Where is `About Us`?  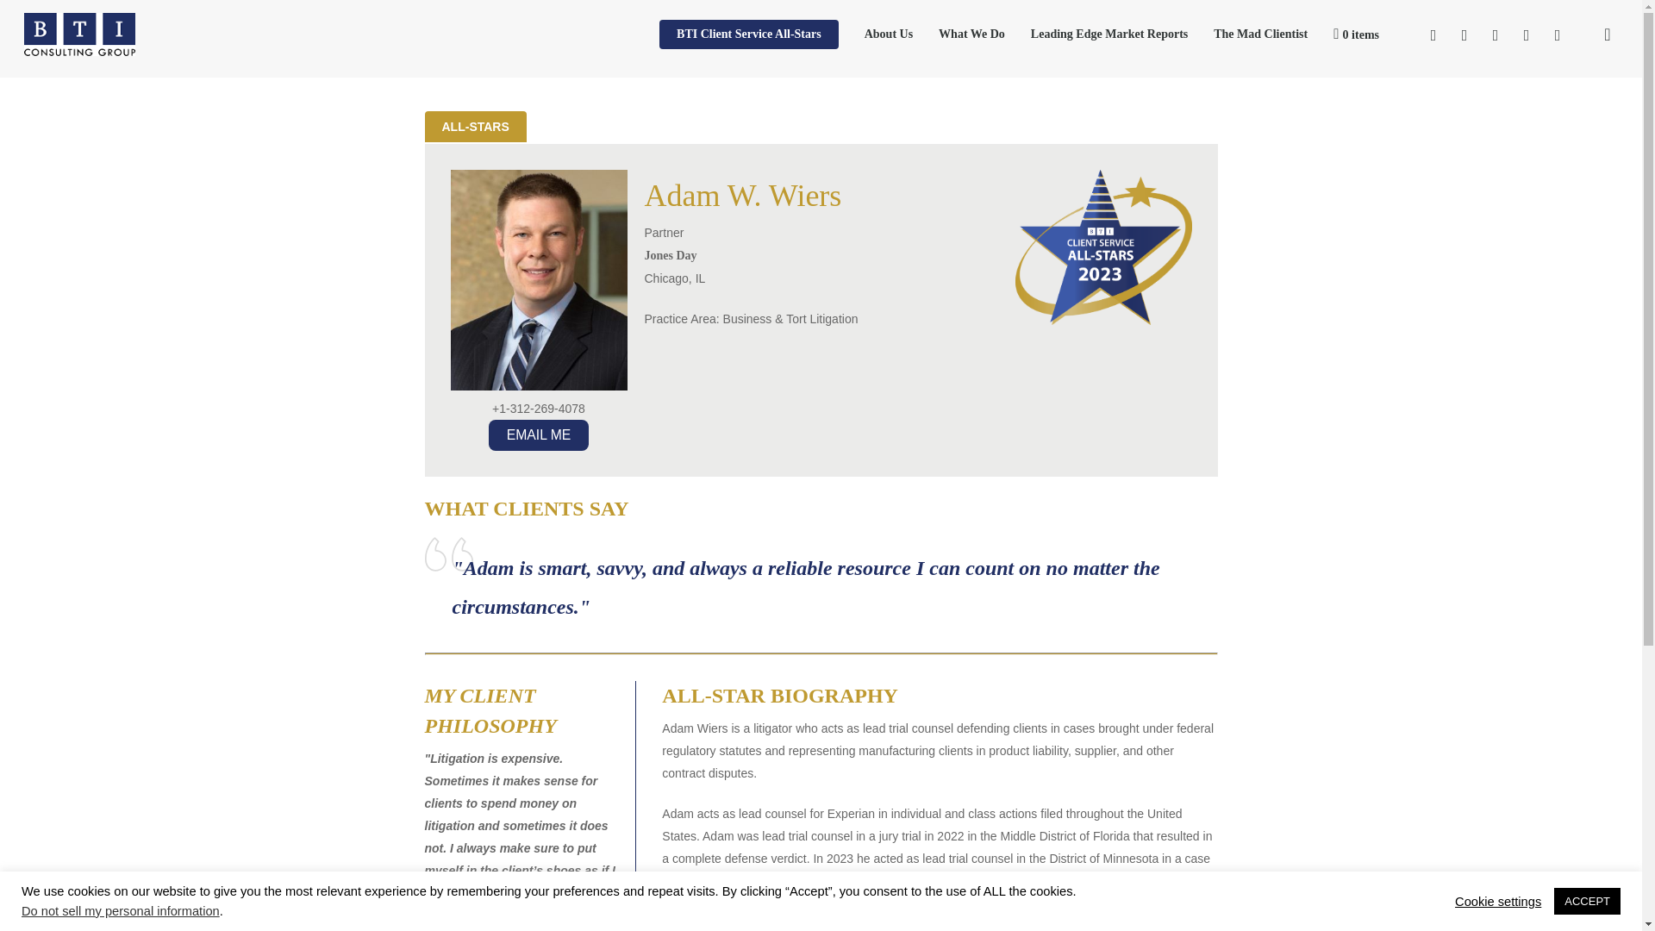 About Us is located at coordinates (888, 34).